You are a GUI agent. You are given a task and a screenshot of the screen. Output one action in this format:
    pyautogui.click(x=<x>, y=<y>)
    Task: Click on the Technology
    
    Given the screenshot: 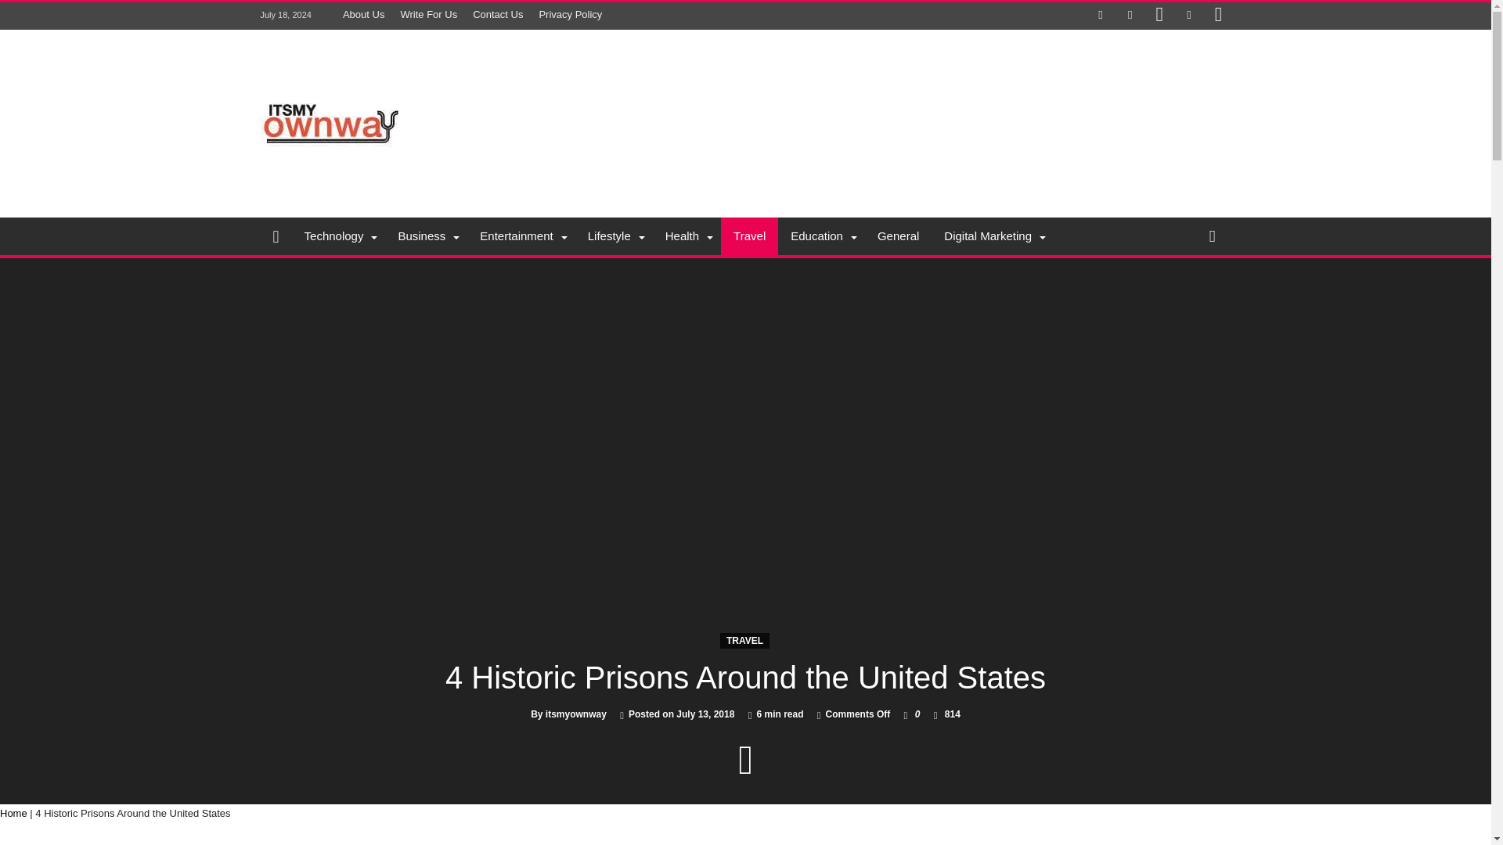 What is the action you would take?
    pyautogui.click(x=338, y=236)
    